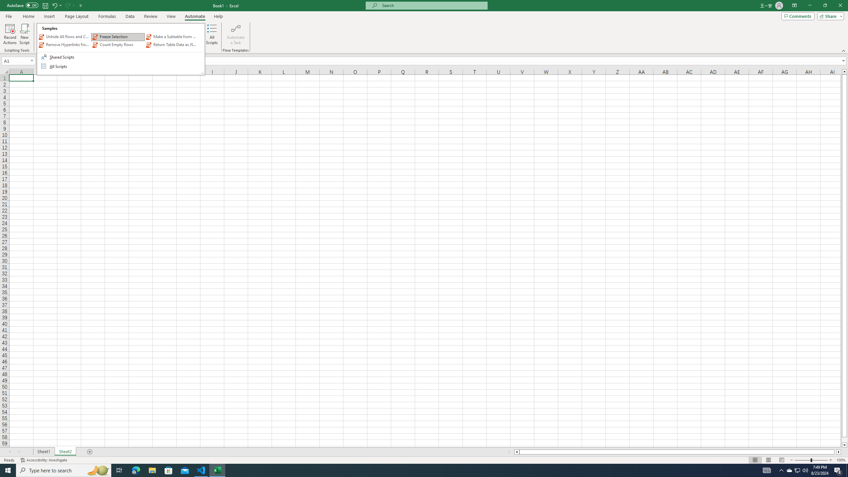 This screenshot has width=848, height=477. What do you see at coordinates (121, 49) in the screenshot?
I see `Class: Net UI Tool Window` at bounding box center [121, 49].